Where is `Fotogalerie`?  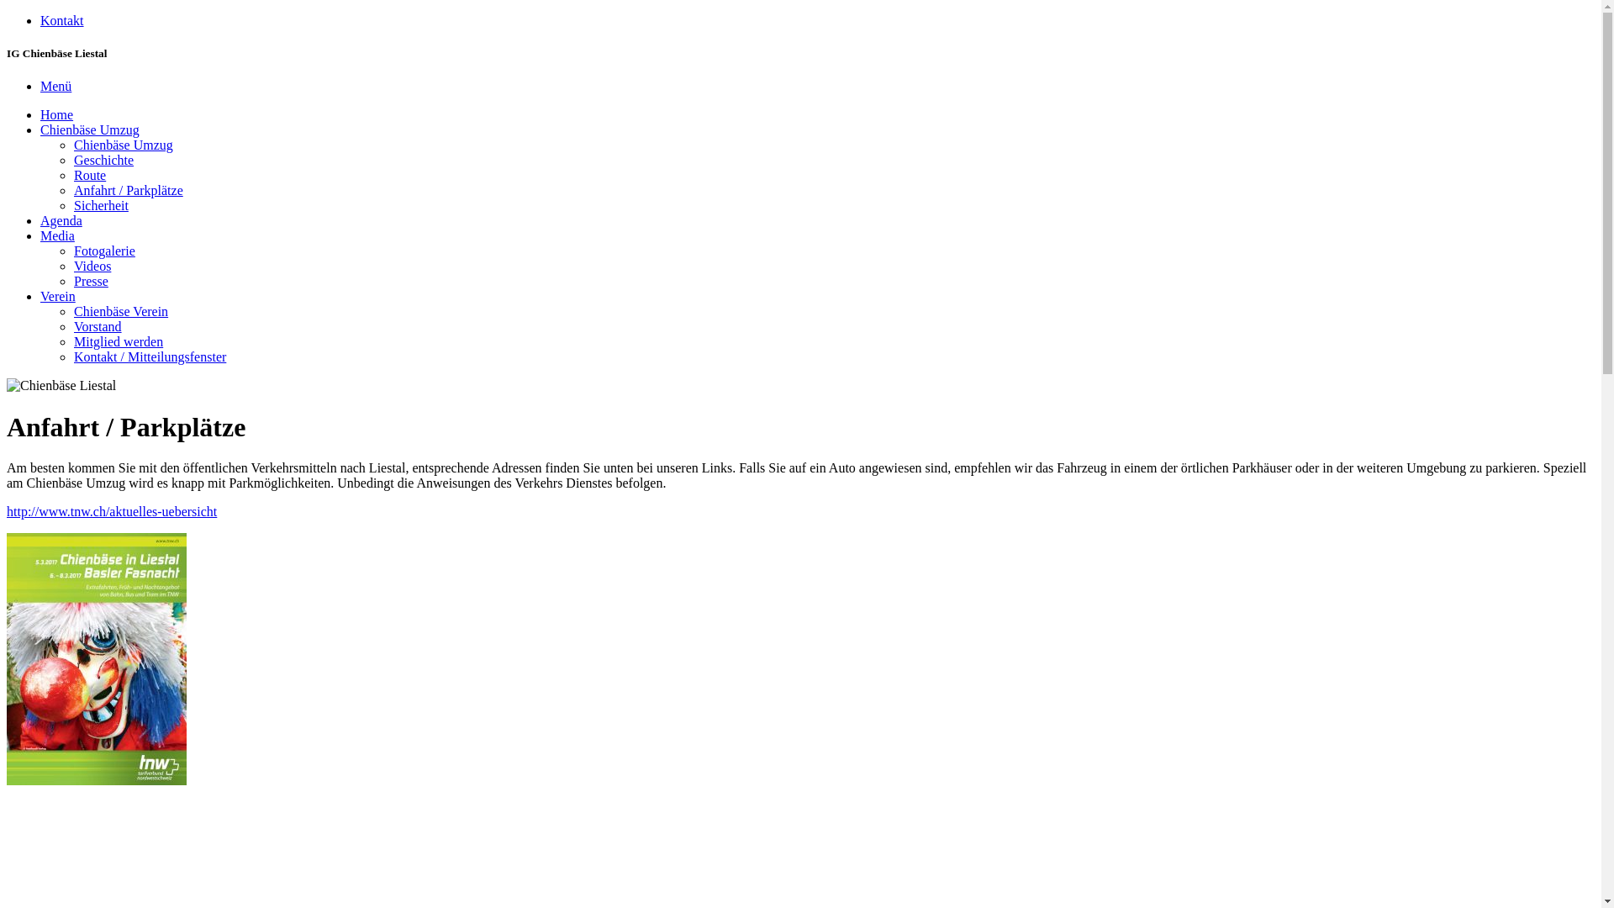 Fotogalerie is located at coordinates (104, 251).